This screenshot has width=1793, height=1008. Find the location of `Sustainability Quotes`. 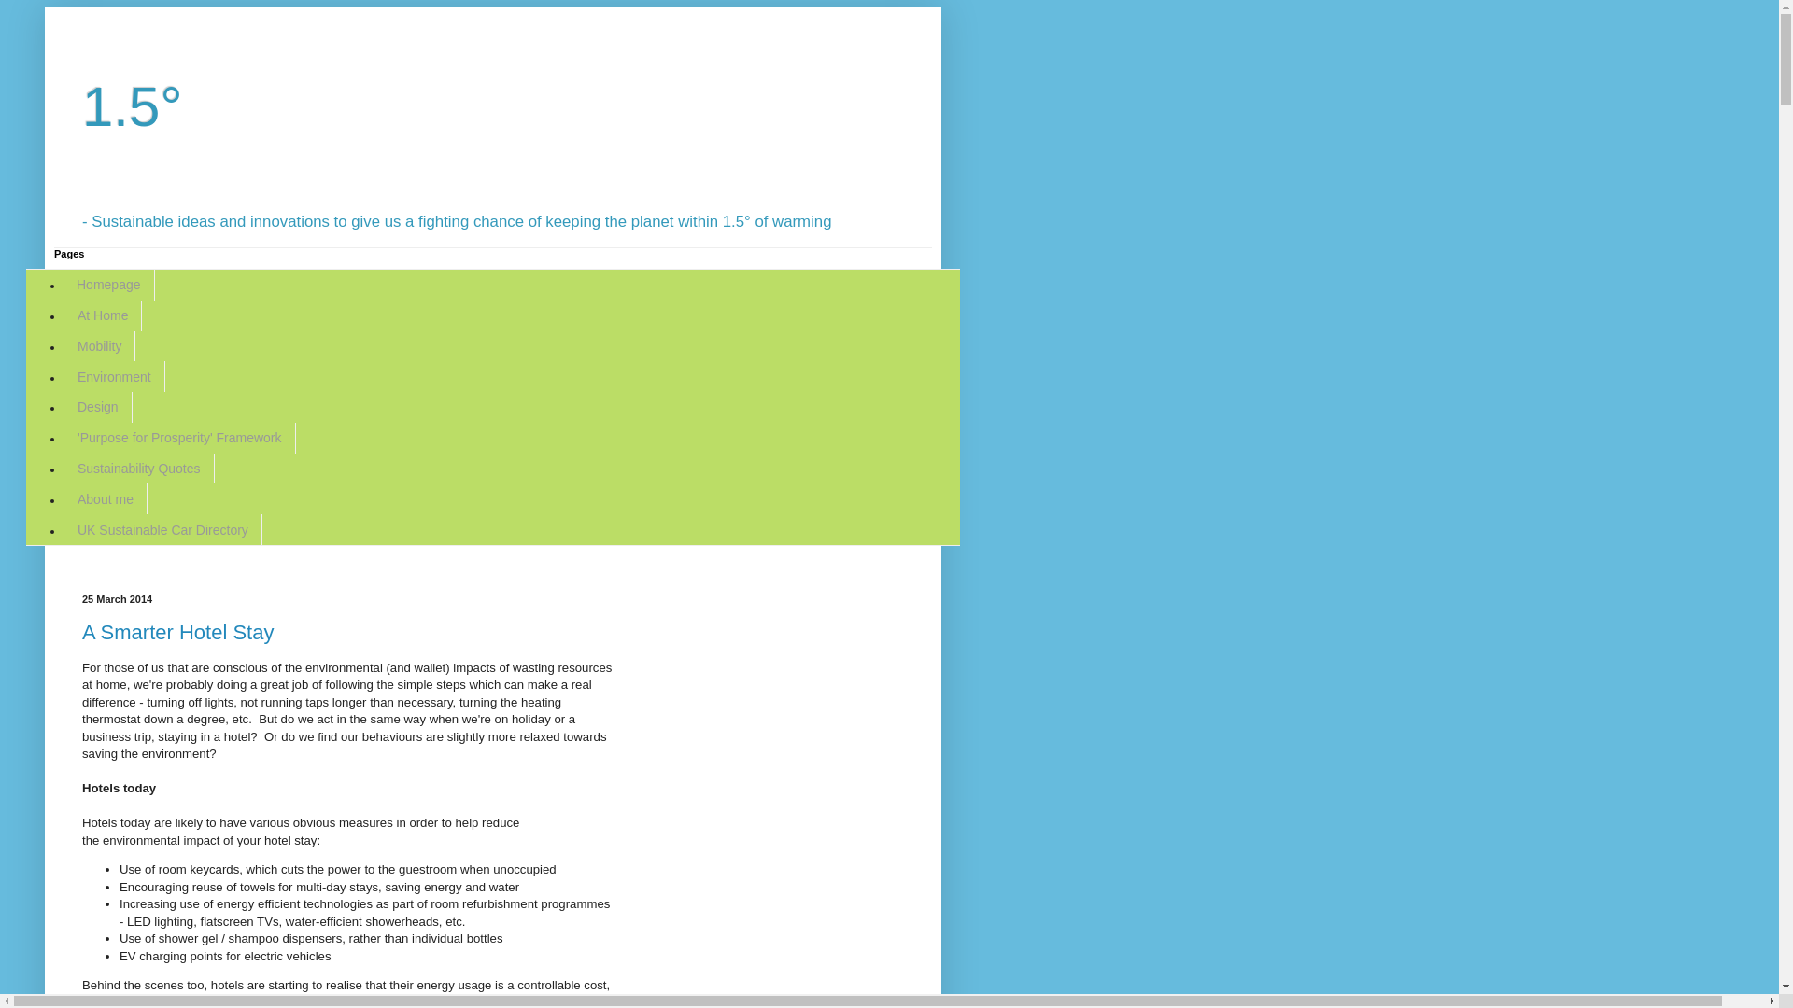

Sustainability Quotes is located at coordinates (139, 469).